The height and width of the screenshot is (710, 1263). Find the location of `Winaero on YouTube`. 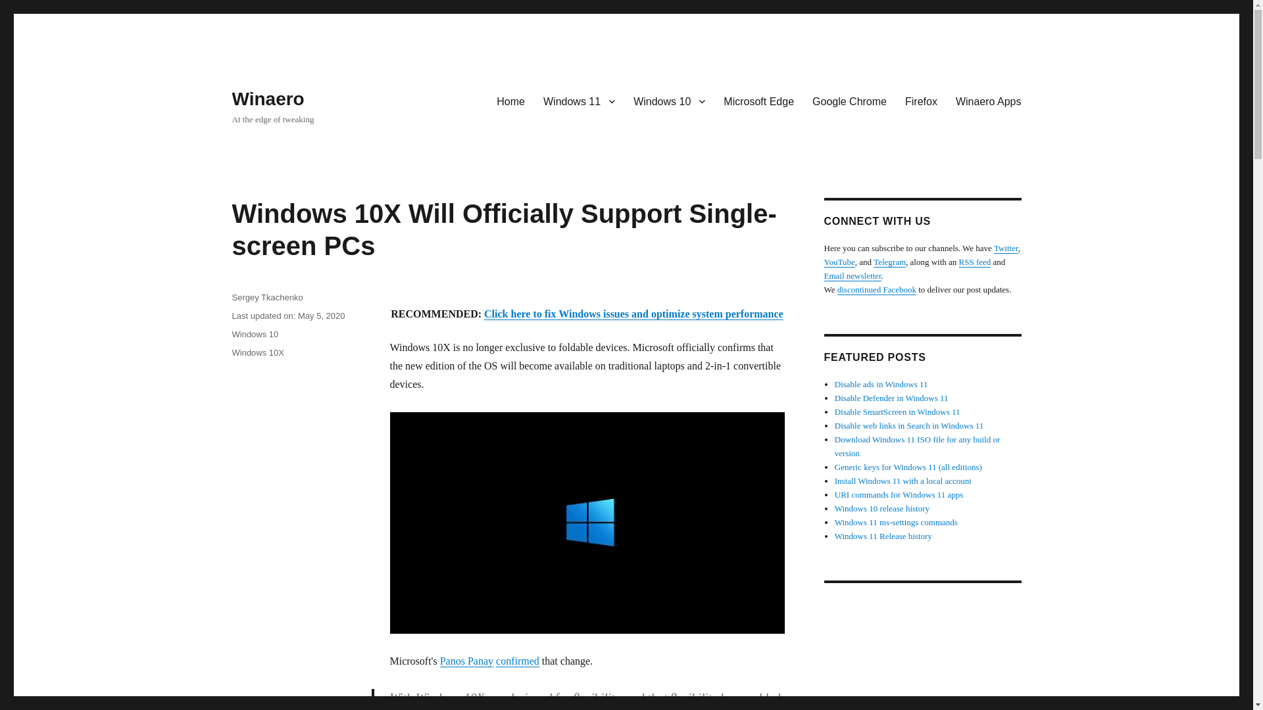

Winaero on YouTube is located at coordinates (839, 262).